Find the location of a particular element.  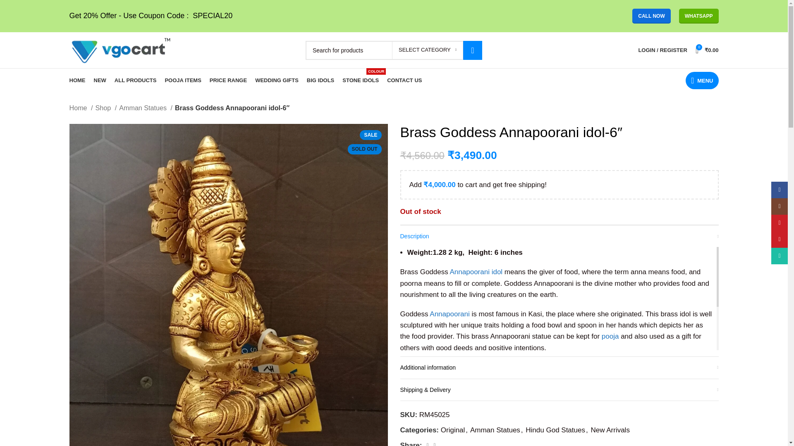

Search for products is located at coordinates (394, 50).